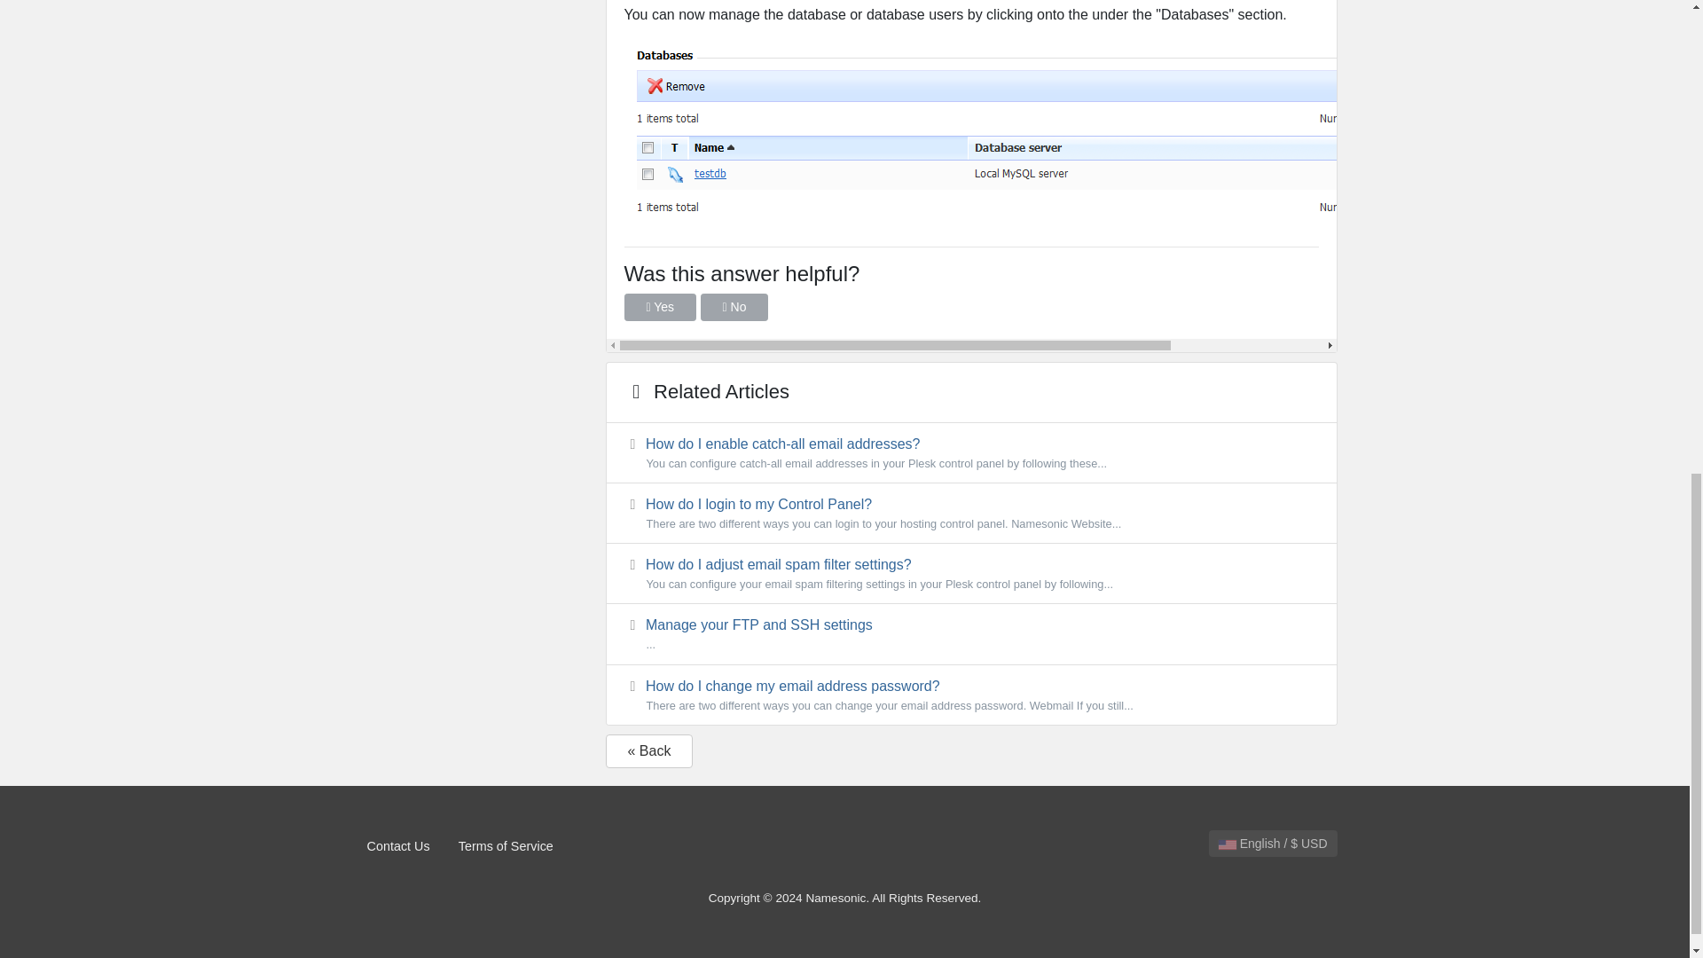 The height and width of the screenshot is (958, 1703). I want to click on Yes, so click(660, 307).